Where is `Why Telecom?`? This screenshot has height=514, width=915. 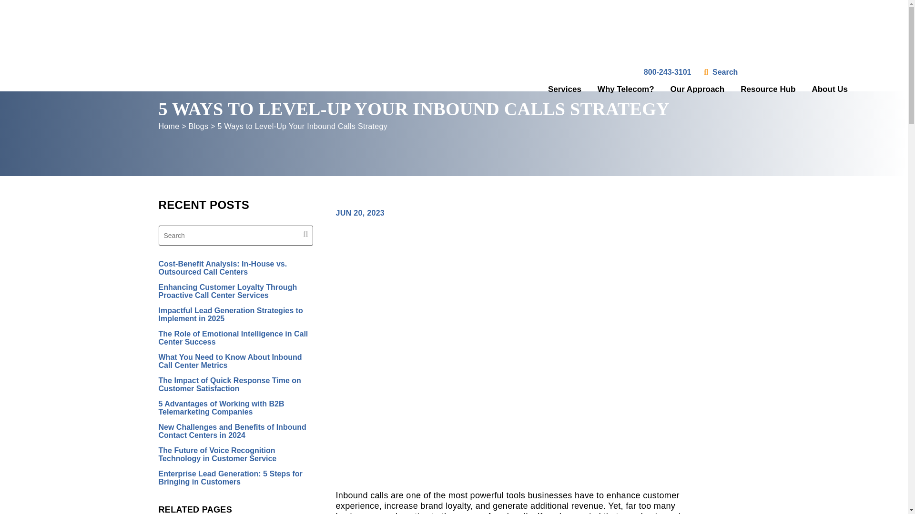
Why Telecom? is located at coordinates (625, 89).